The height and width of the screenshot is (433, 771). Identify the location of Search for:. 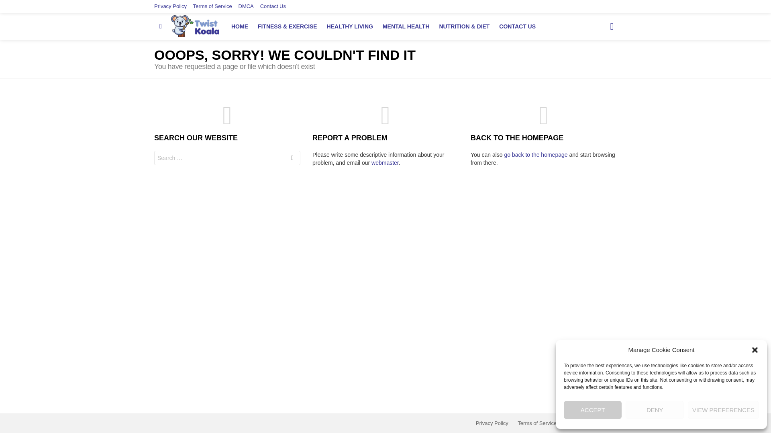
(227, 158).